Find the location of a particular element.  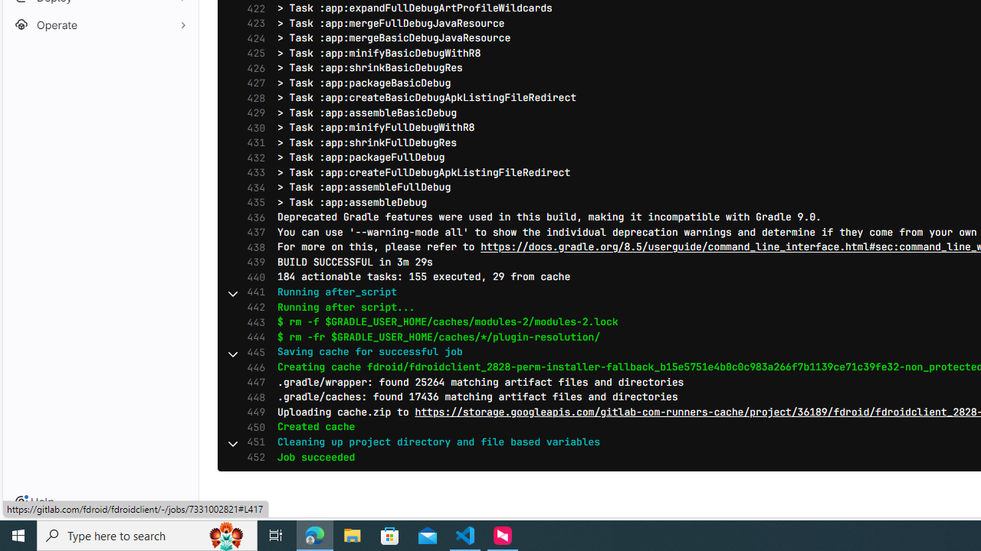

422 is located at coordinates (252, 8).